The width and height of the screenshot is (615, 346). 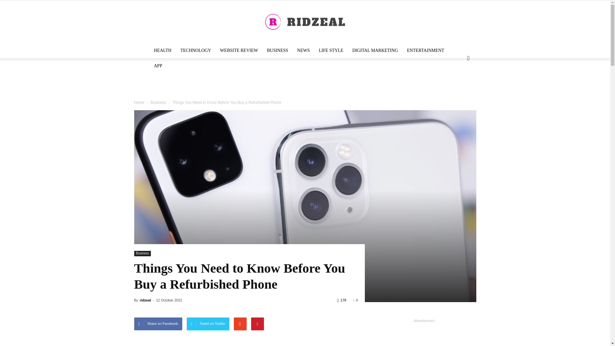 What do you see at coordinates (331, 51) in the screenshot?
I see `LIFE STYLE` at bounding box center [331, 51].